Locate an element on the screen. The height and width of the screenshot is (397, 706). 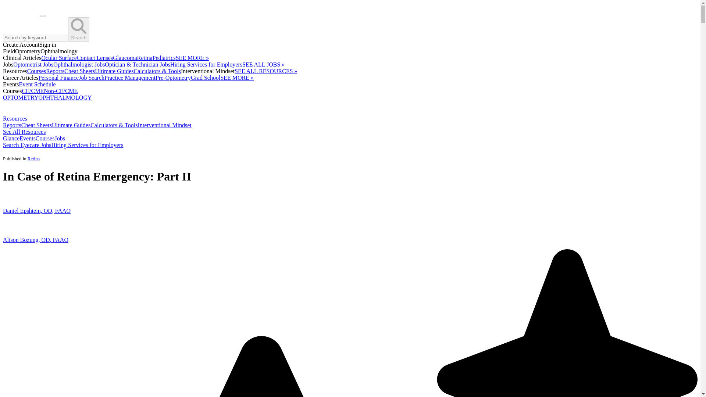
Cheat Sheets is located at coordinates (36, 125).